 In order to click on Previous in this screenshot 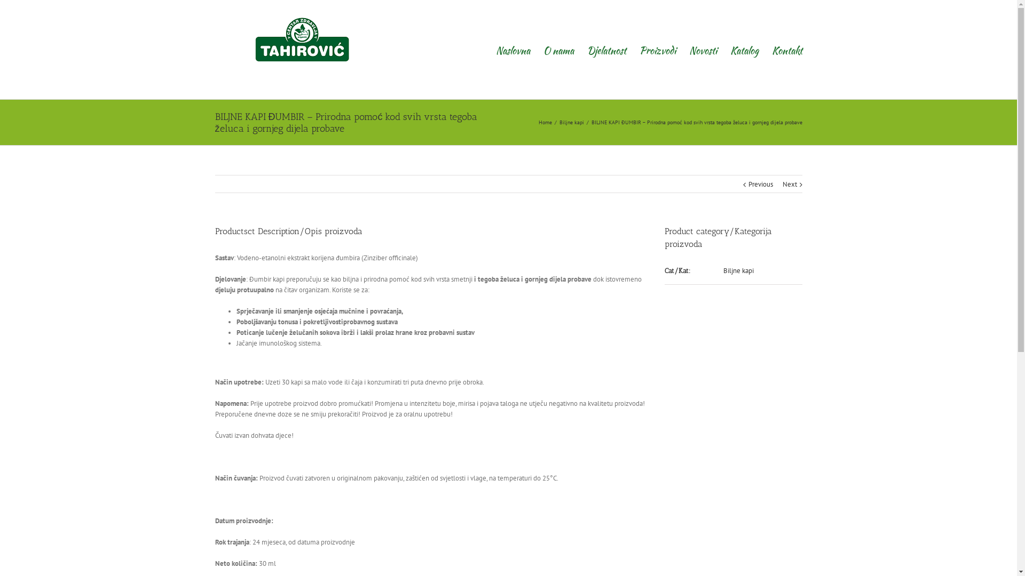, I will do `click(761, 185)`.